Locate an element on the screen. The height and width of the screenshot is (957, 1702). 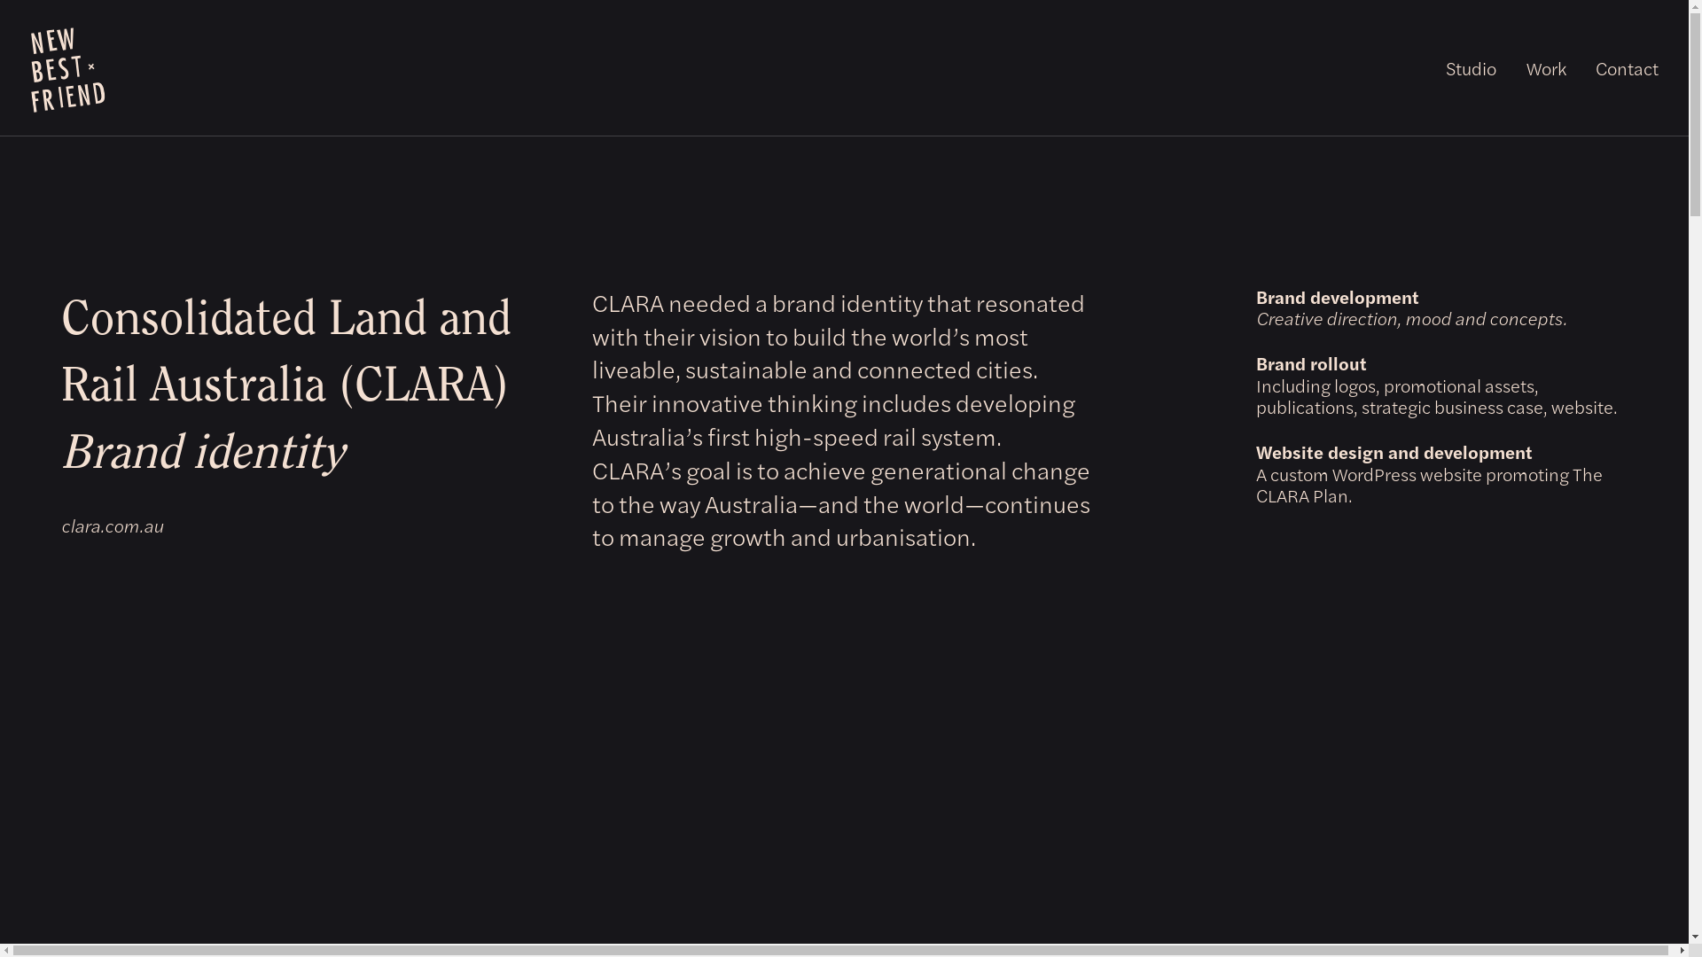
clara.com.au is located at coordinates (112, 525).